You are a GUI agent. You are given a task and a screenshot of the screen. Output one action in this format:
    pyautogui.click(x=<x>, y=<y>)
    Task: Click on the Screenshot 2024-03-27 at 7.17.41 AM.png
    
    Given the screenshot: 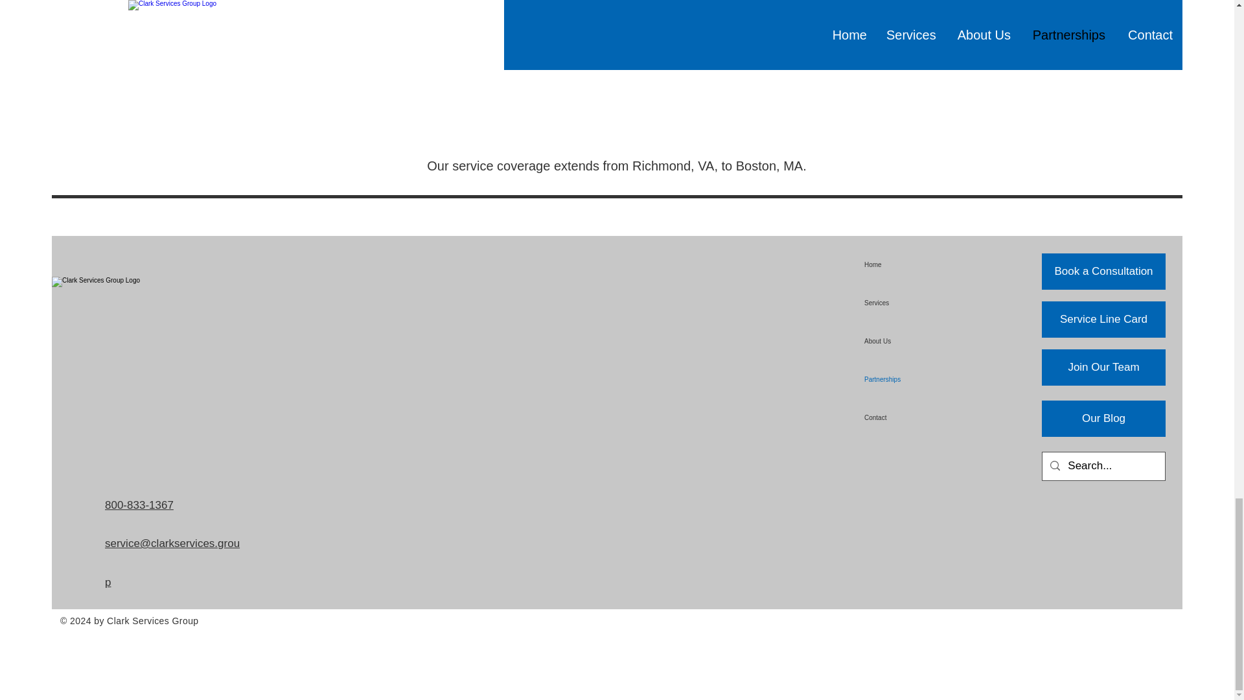 What is the action you would take?
    pyautogui.click(x=617, y=76)
    